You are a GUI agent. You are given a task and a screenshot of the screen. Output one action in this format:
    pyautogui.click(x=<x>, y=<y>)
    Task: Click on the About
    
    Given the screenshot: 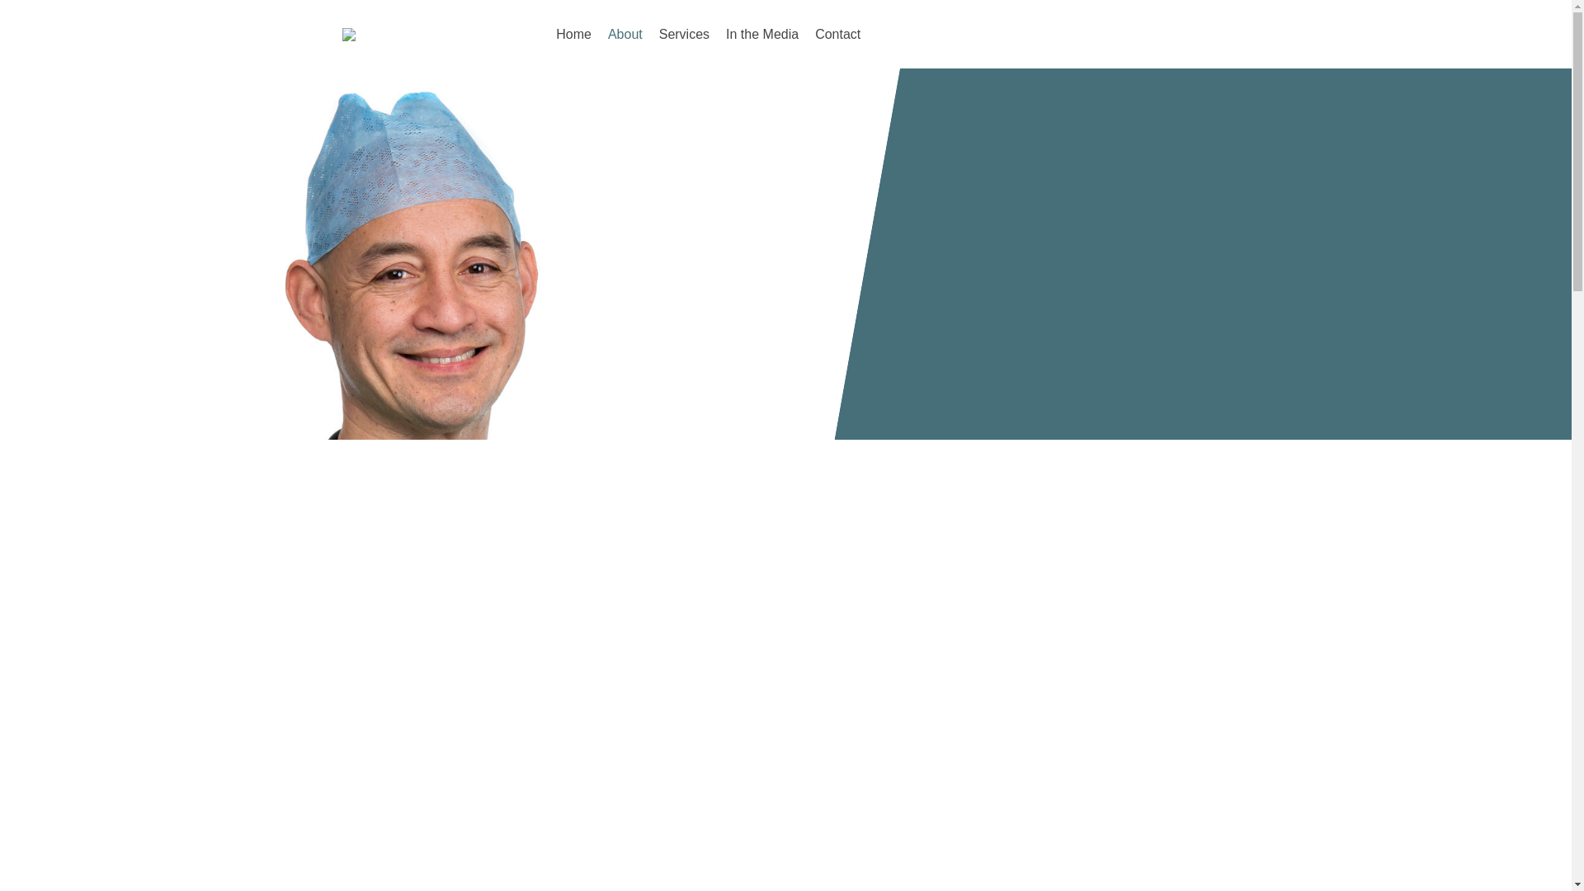 What is the action you would take?
    pyautogui.click(x=625, y=34)
    